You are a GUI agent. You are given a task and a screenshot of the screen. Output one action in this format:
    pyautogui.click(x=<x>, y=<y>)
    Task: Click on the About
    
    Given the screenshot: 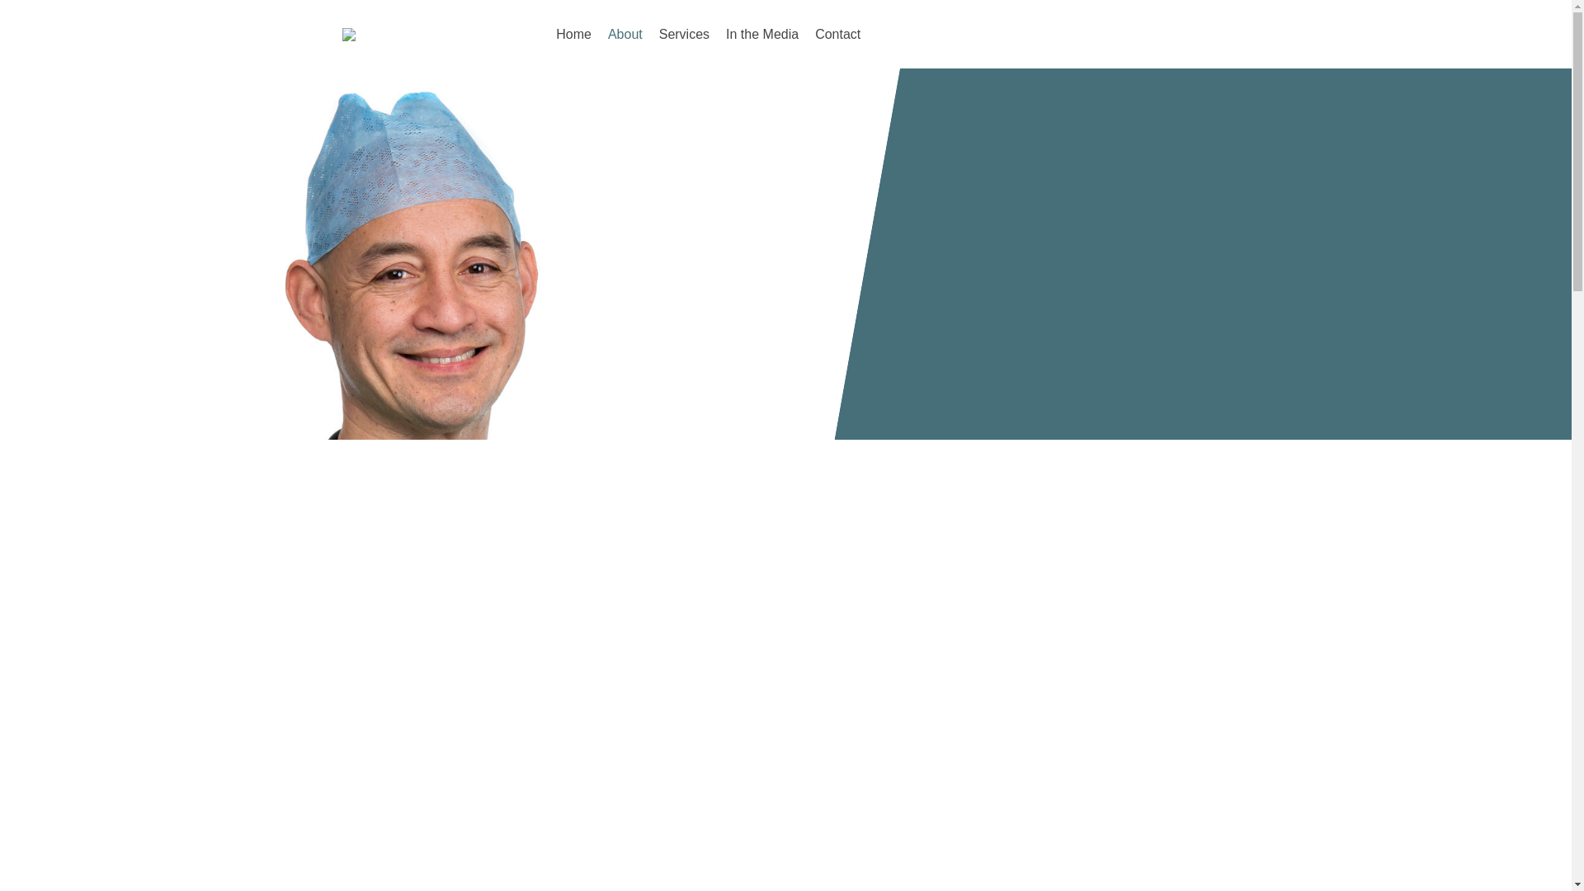 What is the action you would take?
    pyautogui.click(x=625, y=34)
    